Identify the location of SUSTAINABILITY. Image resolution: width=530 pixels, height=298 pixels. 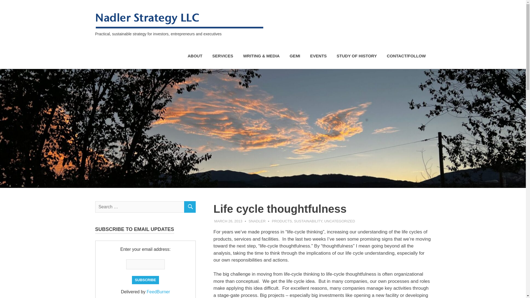
(308, 221).